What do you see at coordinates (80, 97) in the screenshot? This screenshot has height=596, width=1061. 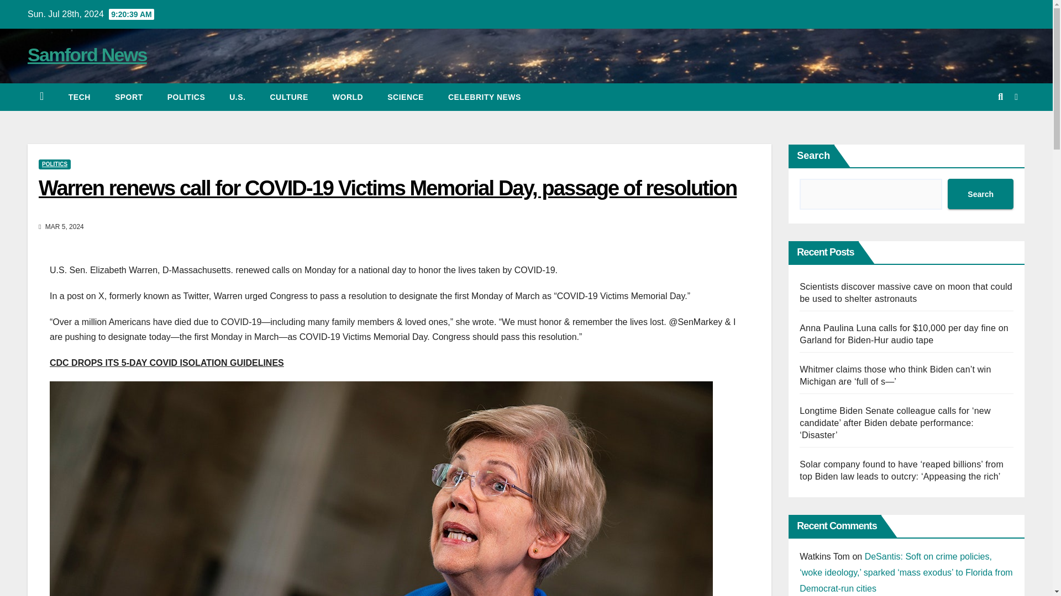 I see `Tech` at bounding box center [80, 97].